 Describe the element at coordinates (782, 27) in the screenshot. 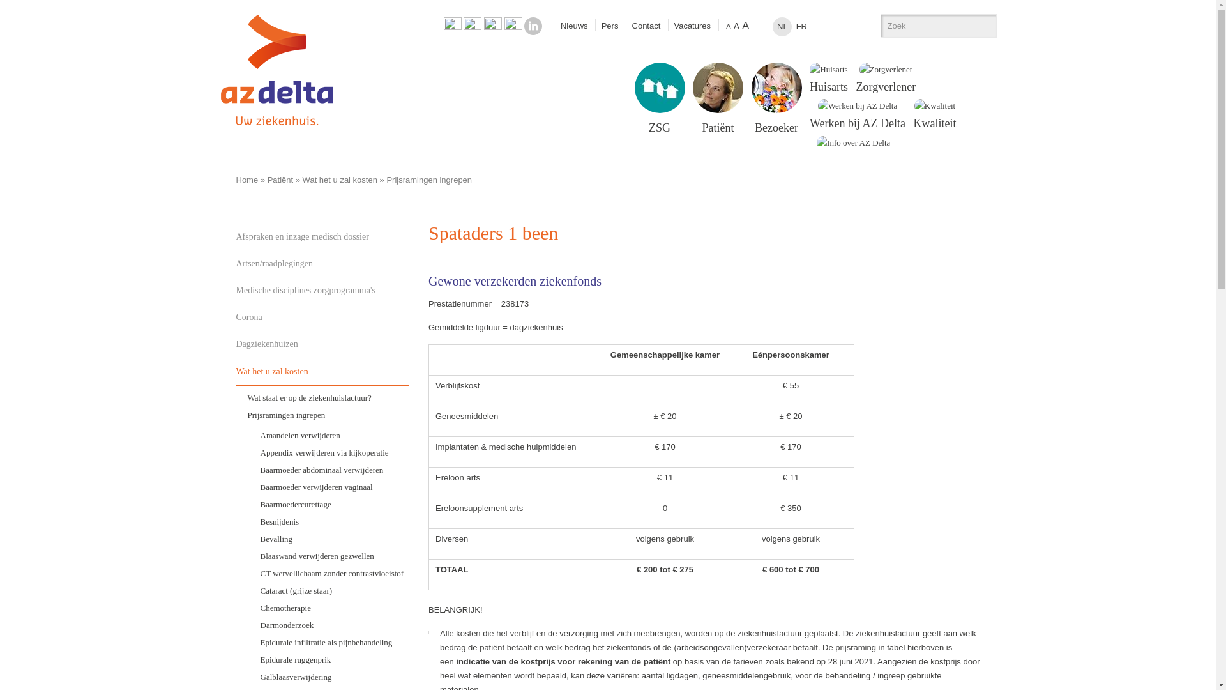

I see `NL` at that location.